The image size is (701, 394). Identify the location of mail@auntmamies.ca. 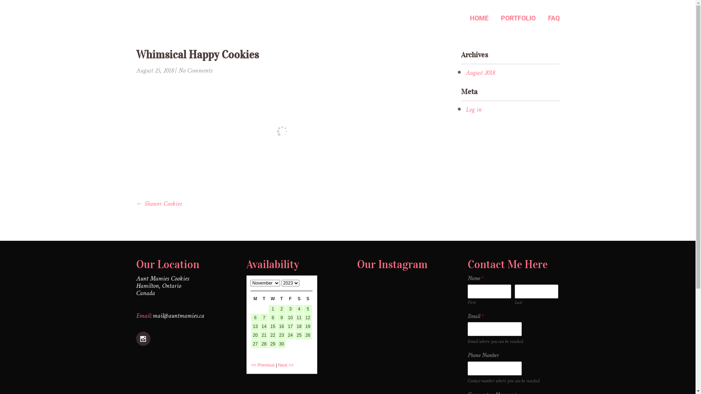
(178, 316).